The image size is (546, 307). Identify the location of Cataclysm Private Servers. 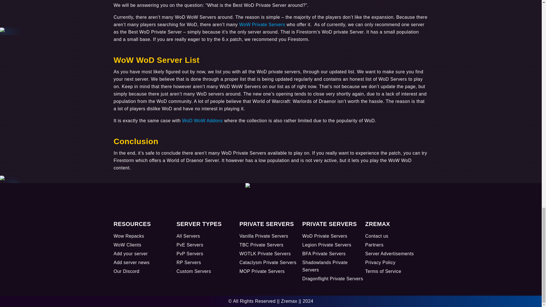
(268, 262).